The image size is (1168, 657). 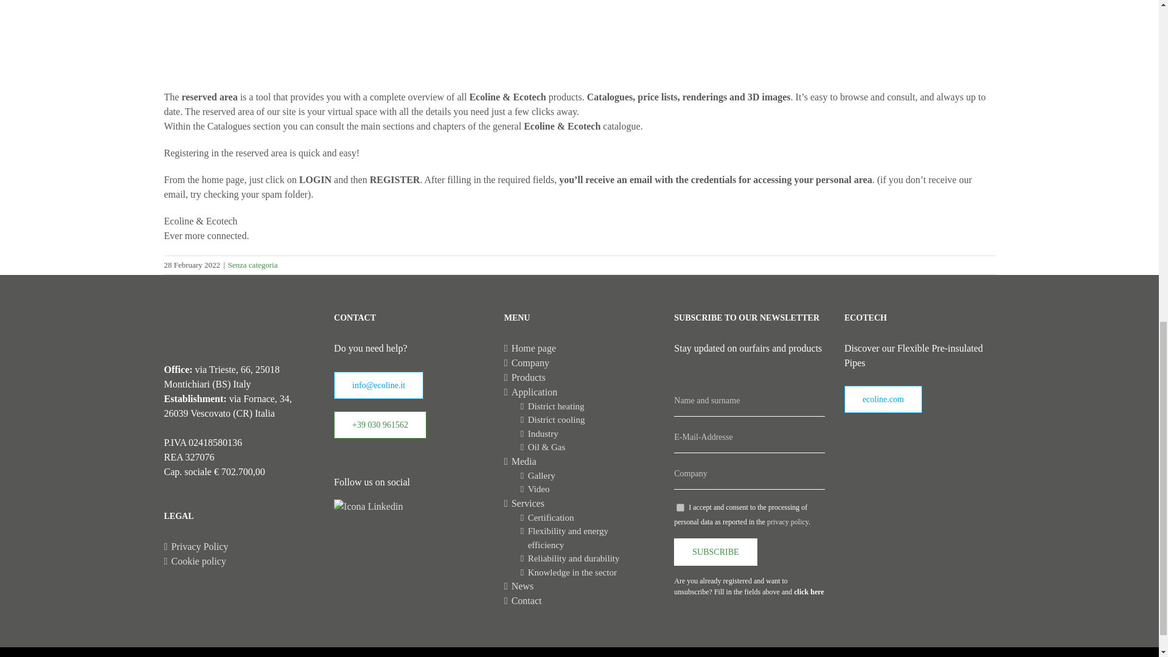 I want to click on Privacy Policy, so click(x=240, y=546).